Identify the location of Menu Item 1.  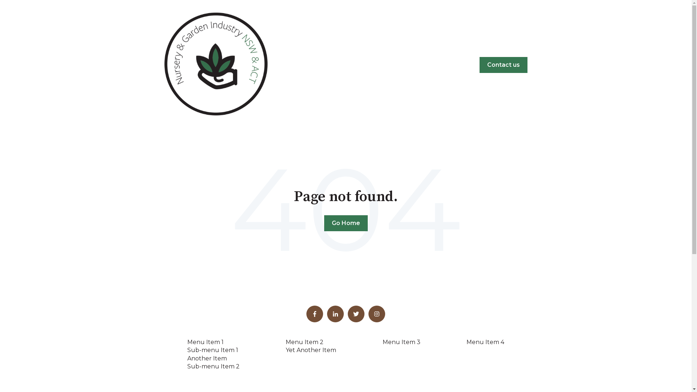
(205, 342).